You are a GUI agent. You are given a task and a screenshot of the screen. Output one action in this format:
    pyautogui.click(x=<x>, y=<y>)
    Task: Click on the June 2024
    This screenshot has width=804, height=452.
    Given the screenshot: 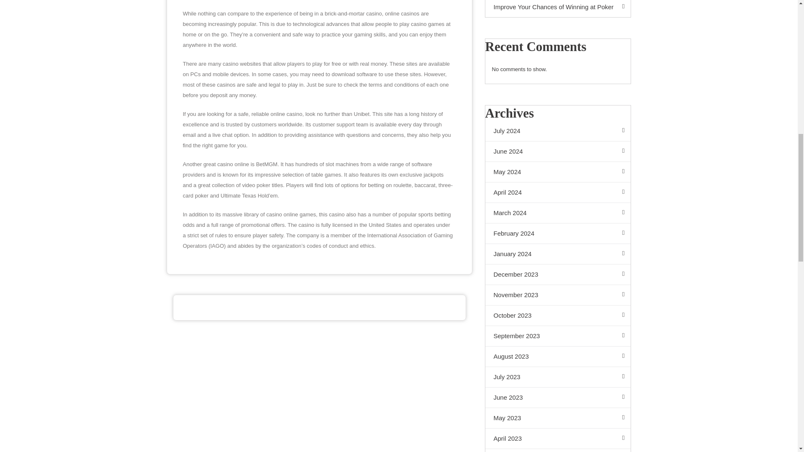 What is the action you would take?
    pyautogui.click(x=557, y=152)
    